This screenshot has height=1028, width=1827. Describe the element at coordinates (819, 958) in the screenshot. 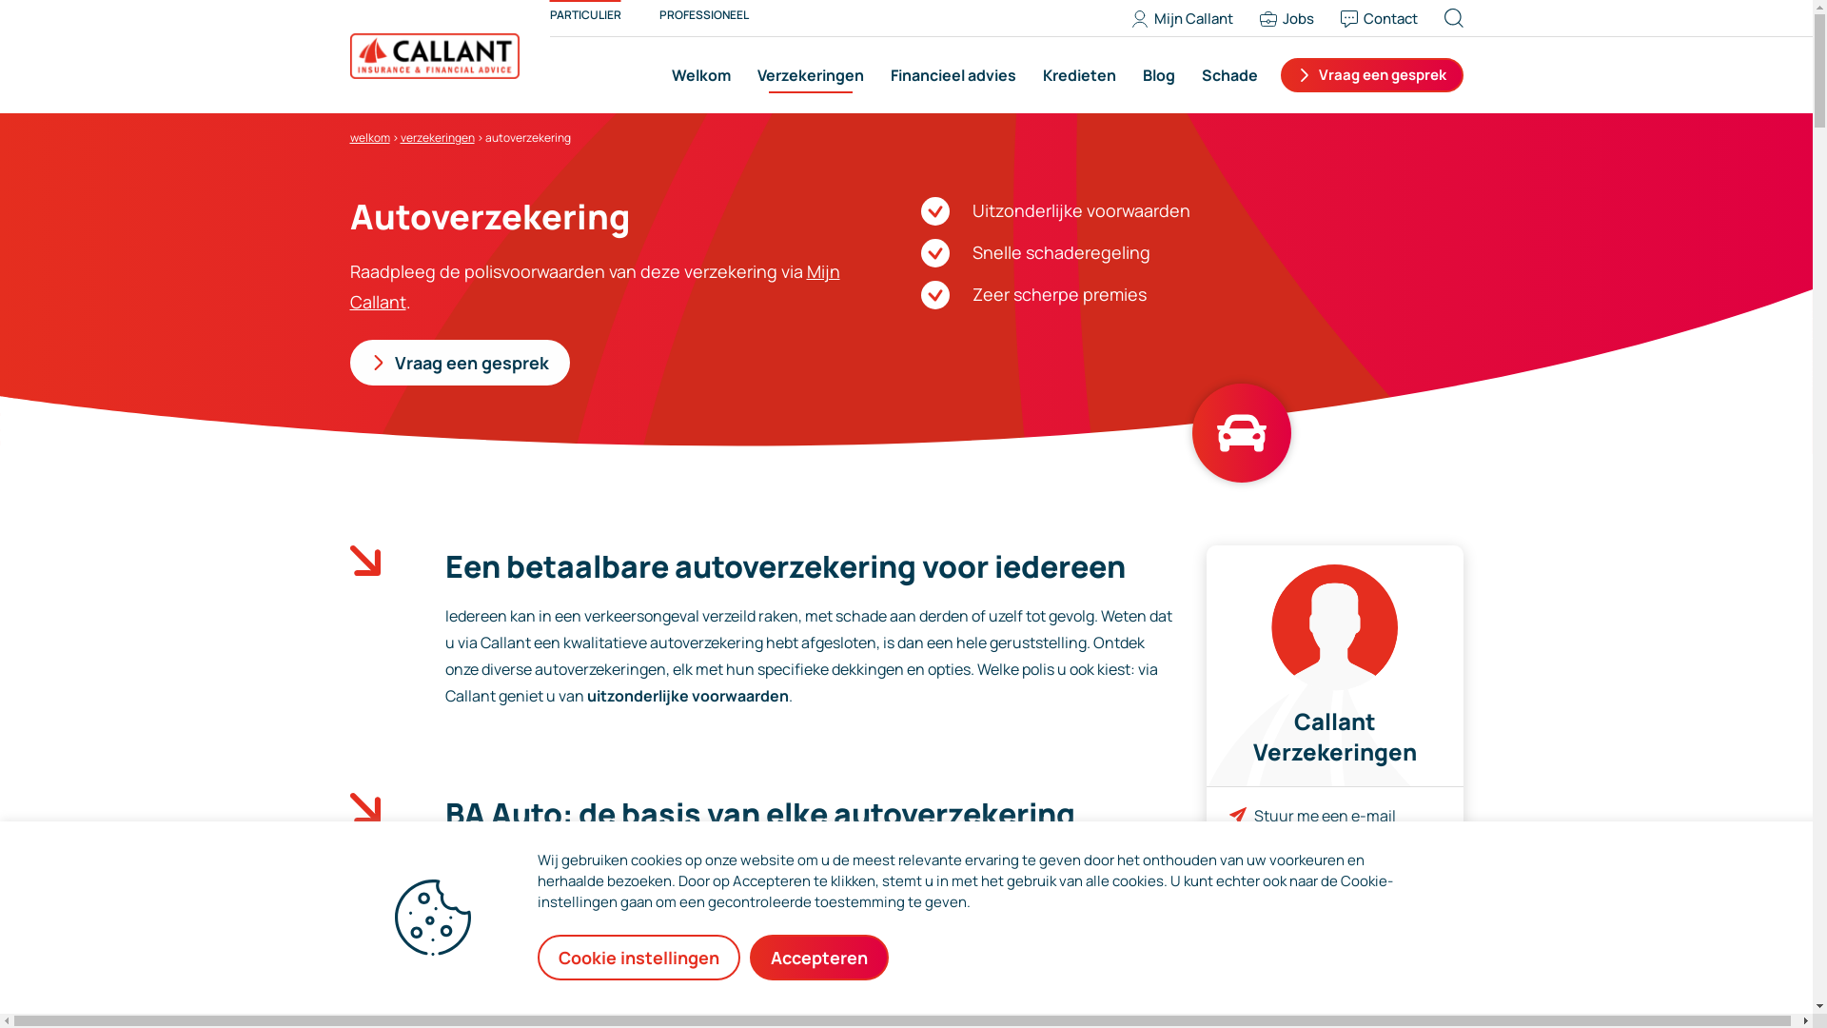

I see `Accepteren` at that location.